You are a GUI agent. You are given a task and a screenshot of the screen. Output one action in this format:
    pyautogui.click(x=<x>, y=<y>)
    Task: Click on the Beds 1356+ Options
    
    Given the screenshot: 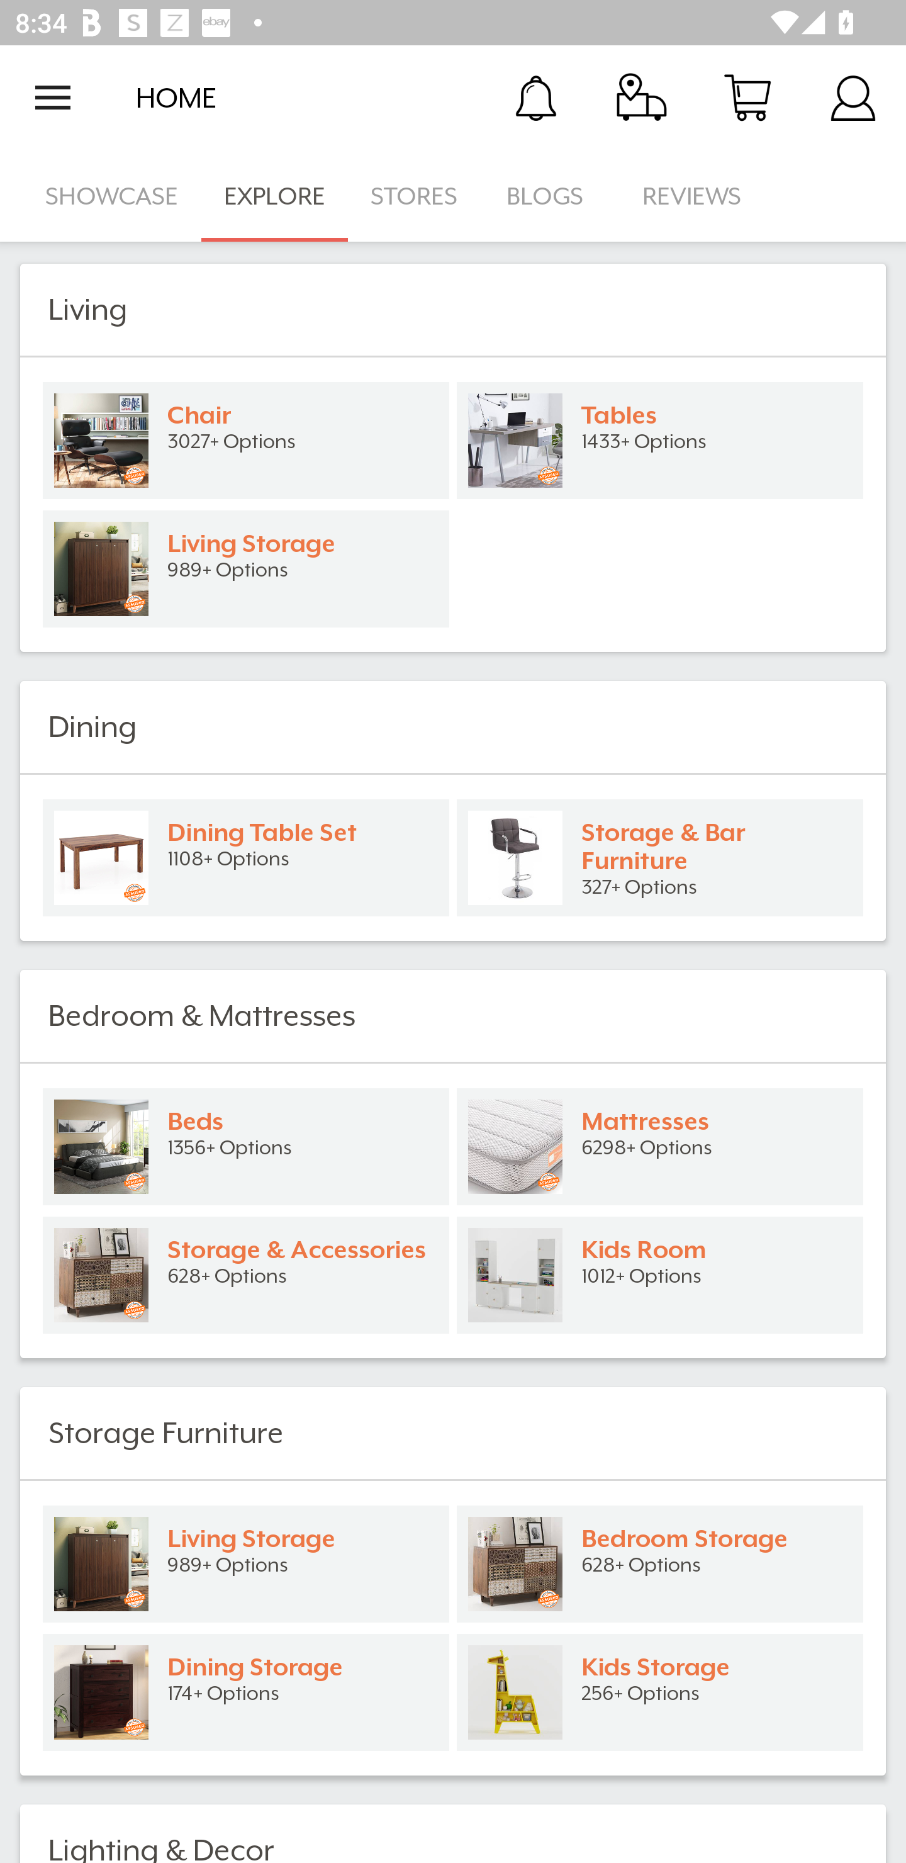 What is the action you would take?
    pyautogui.click(x=245, y=1147)
    